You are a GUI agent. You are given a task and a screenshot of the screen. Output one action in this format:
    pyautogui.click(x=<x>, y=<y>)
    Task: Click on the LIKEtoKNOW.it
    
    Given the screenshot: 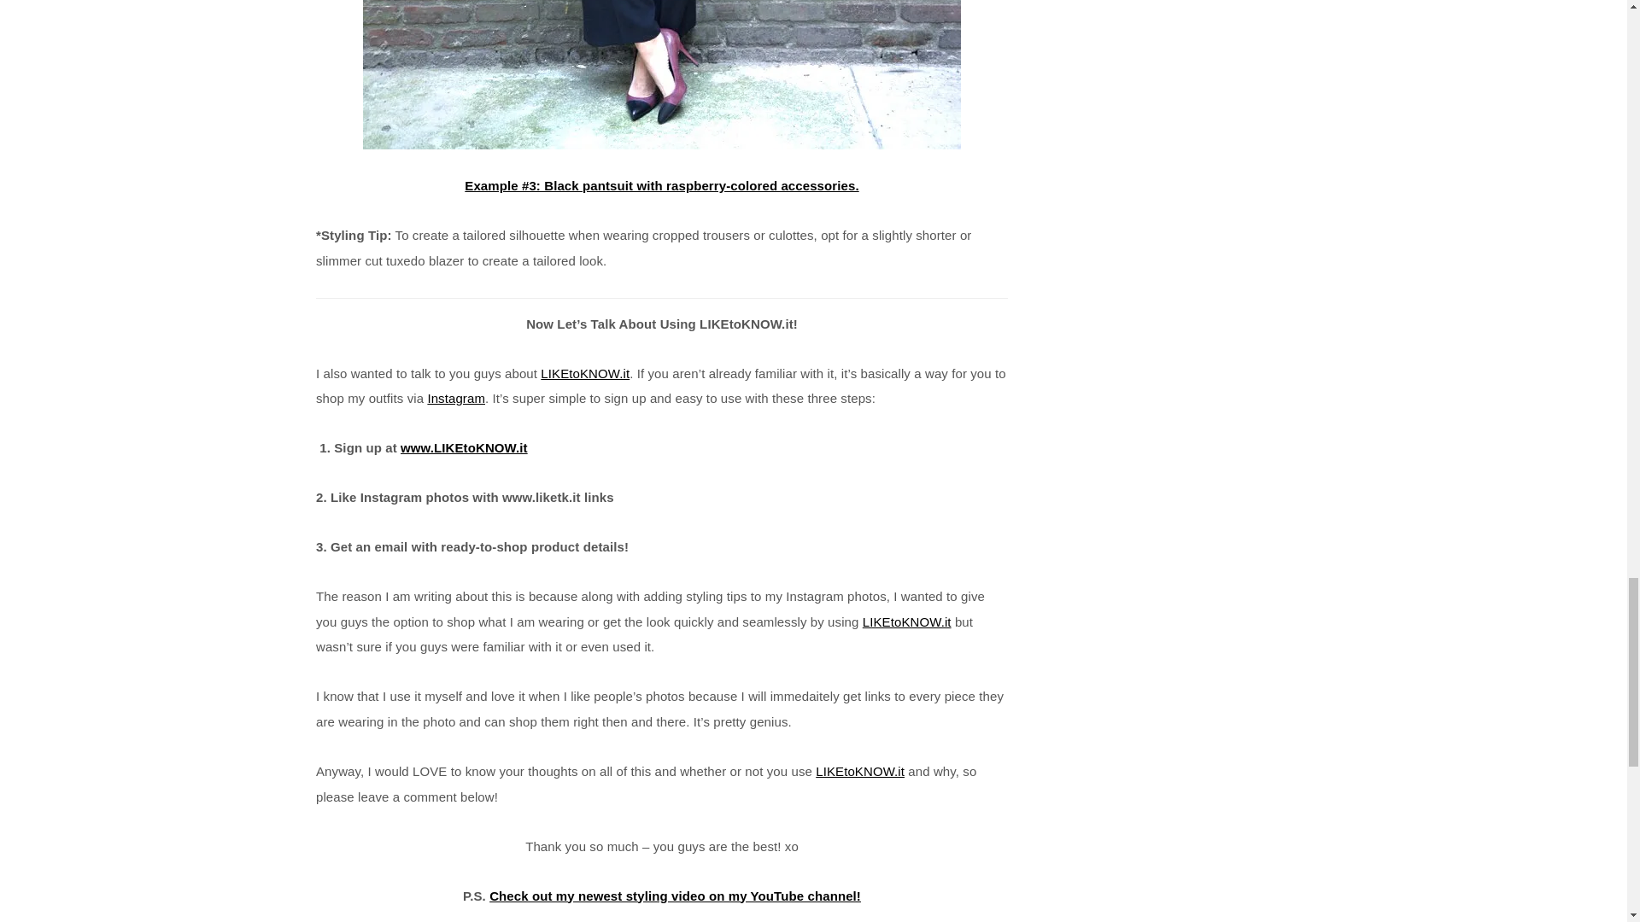 What is the action you would take?
    pyautogui.click(x=585, y=373)
    